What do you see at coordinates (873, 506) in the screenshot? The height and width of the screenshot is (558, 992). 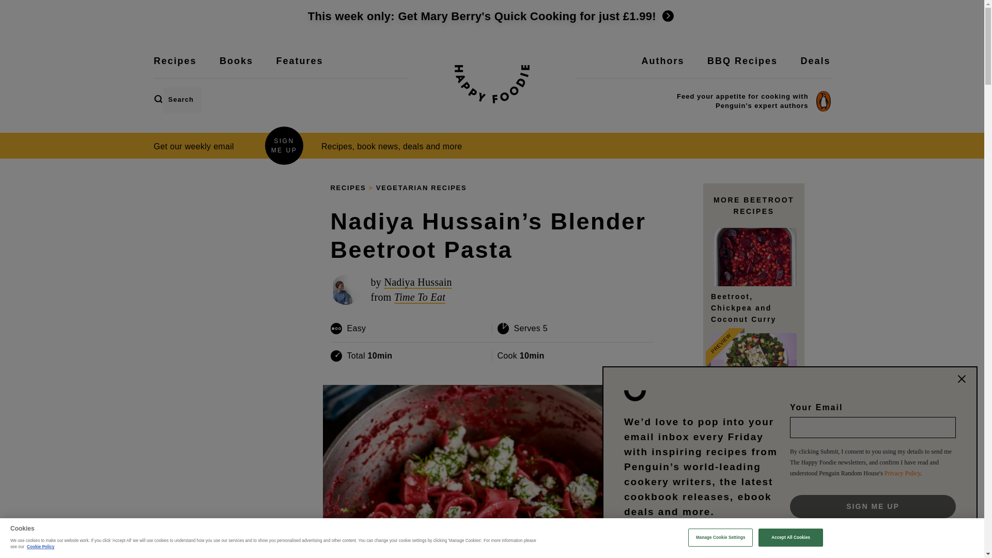 I see `Sign me up` at bounding box center [873, 506].